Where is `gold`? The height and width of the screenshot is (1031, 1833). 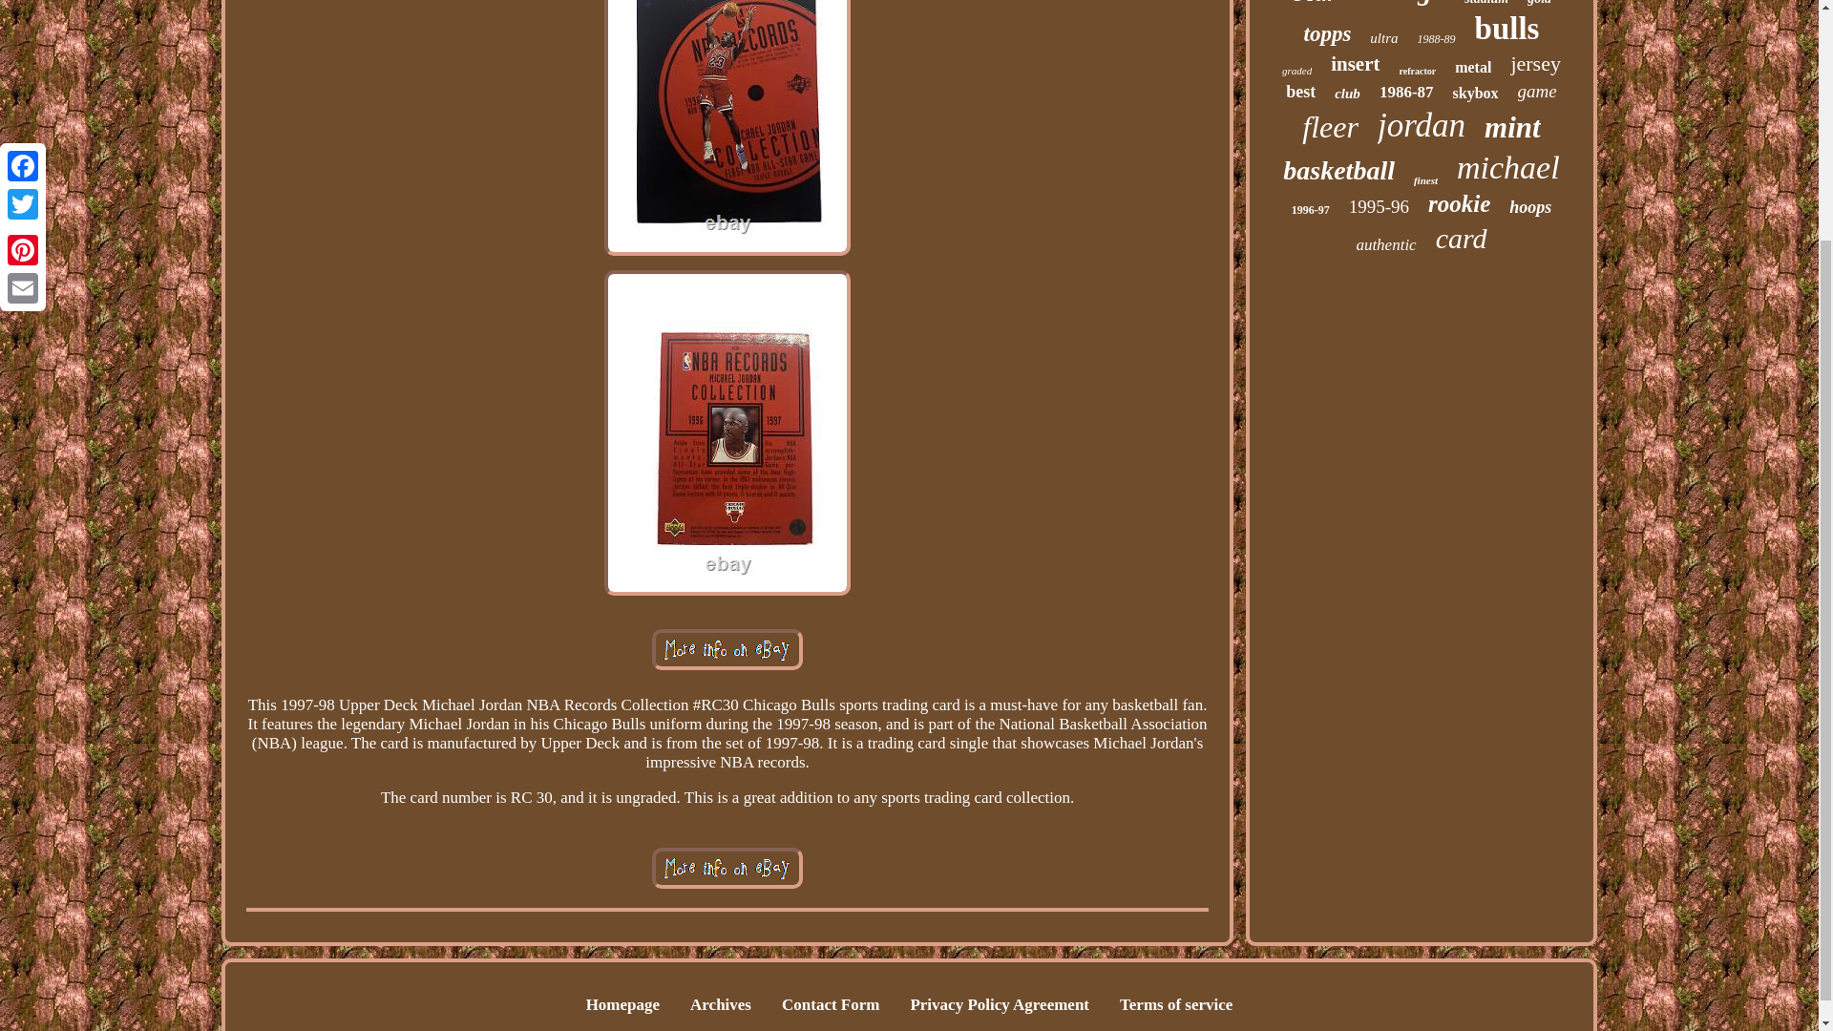 gold is located at coordinates (1539, 3).